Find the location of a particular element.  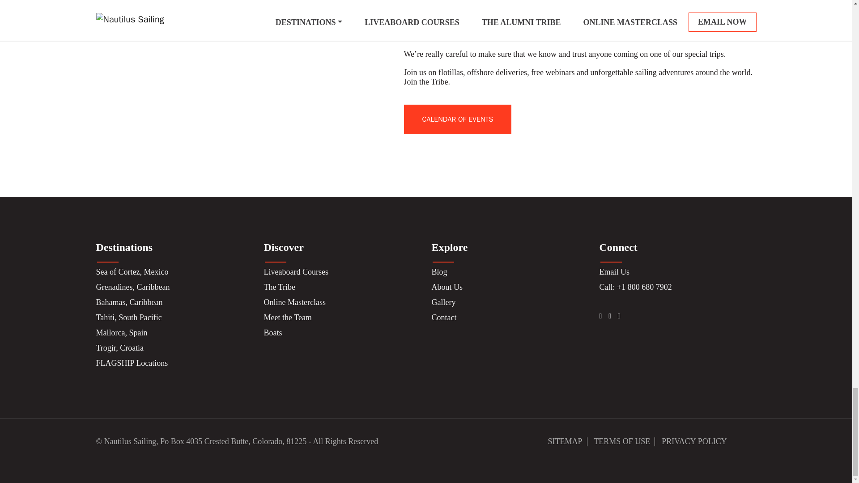

Contact is located at coordinates (443, 318).